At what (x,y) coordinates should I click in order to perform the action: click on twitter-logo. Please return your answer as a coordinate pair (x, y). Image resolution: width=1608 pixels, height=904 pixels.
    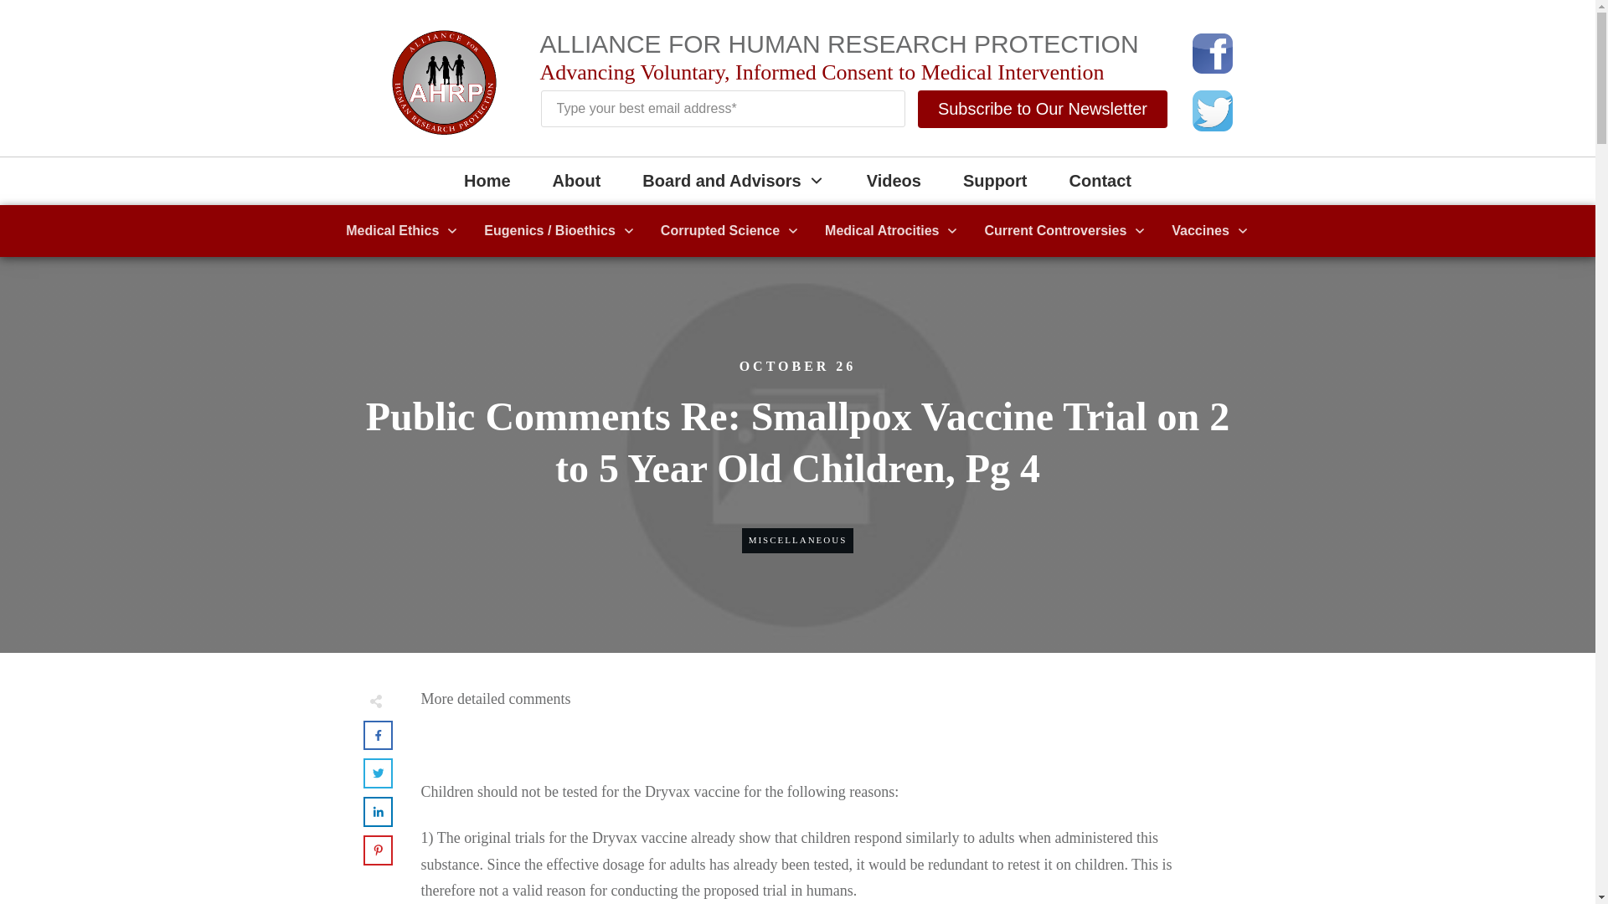
    Looking at the image, I should click on (1213, 110).